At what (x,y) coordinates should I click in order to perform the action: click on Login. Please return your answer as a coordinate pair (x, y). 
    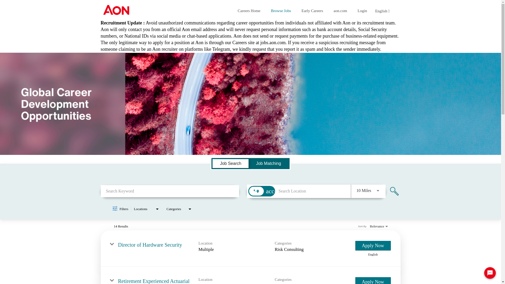
    Looking at the image, I should click on (362, 11).